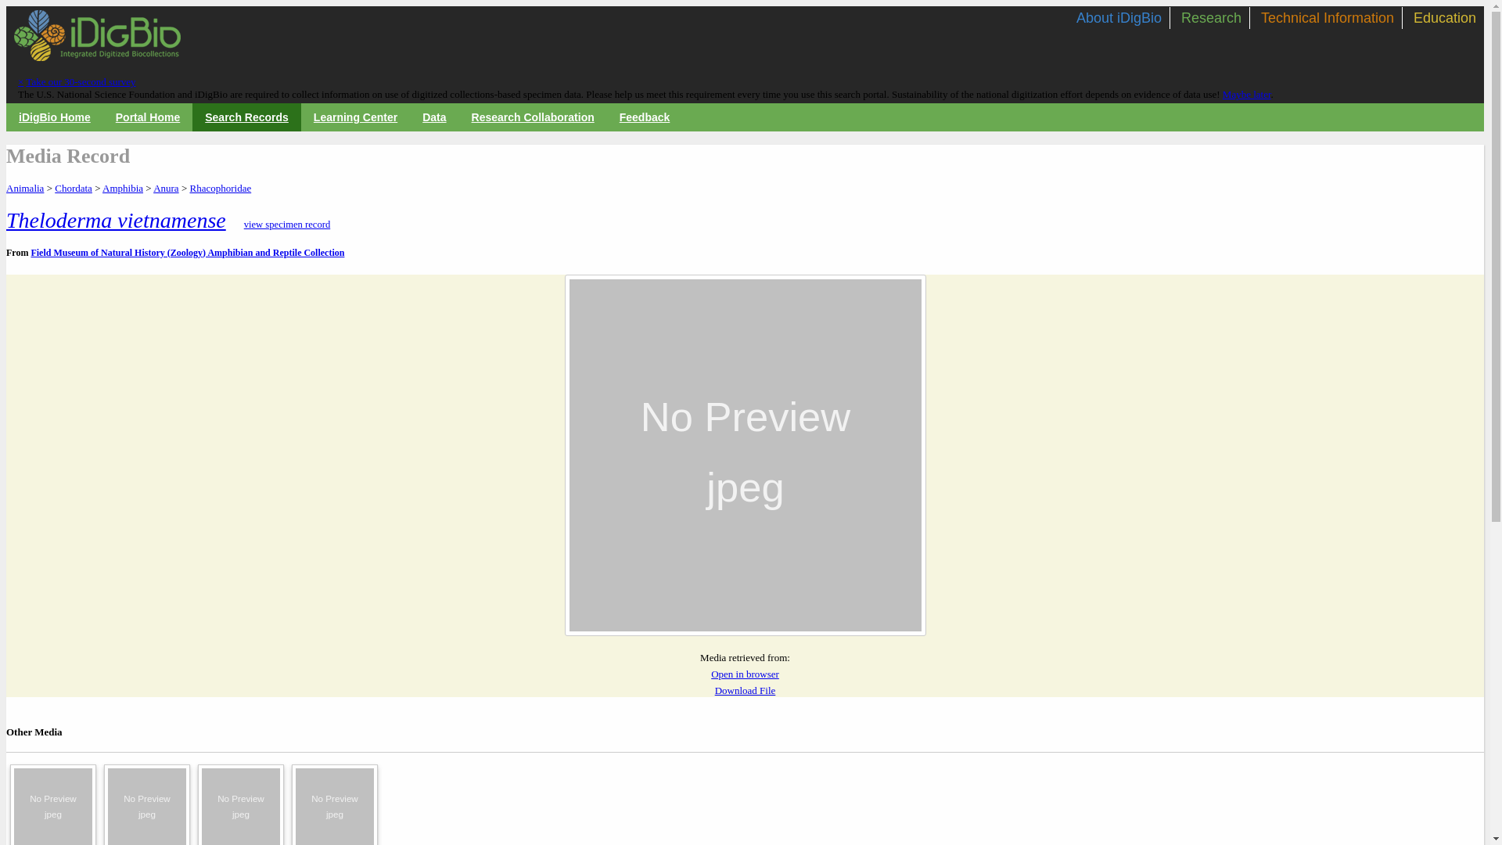 This screenshot has width=1502, height=845. Describe the element at coordinates (219, 188) in the screenshot. I see `Rhacophoridae` at that location.